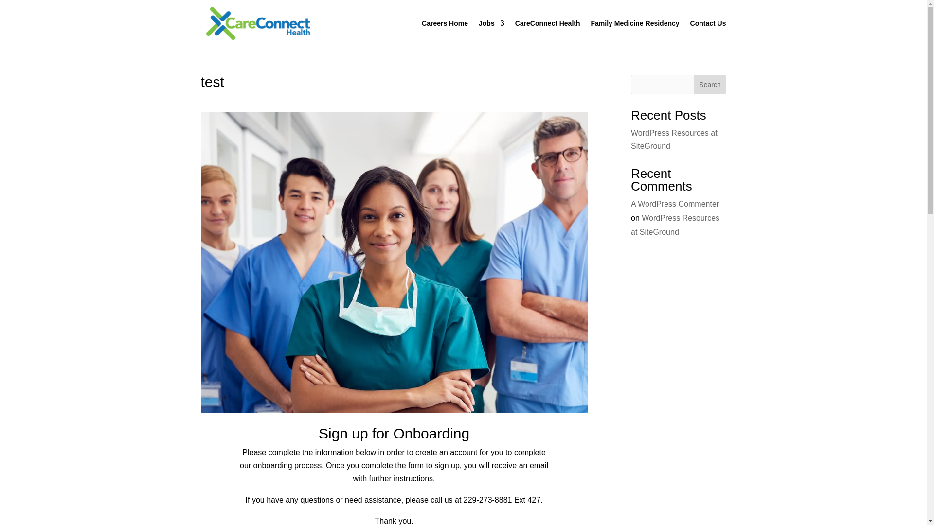 This screenshot has height=525, width=934. Describe the element at coordinates (491, 33) in the screenshot. I see `Jobs` at that location.